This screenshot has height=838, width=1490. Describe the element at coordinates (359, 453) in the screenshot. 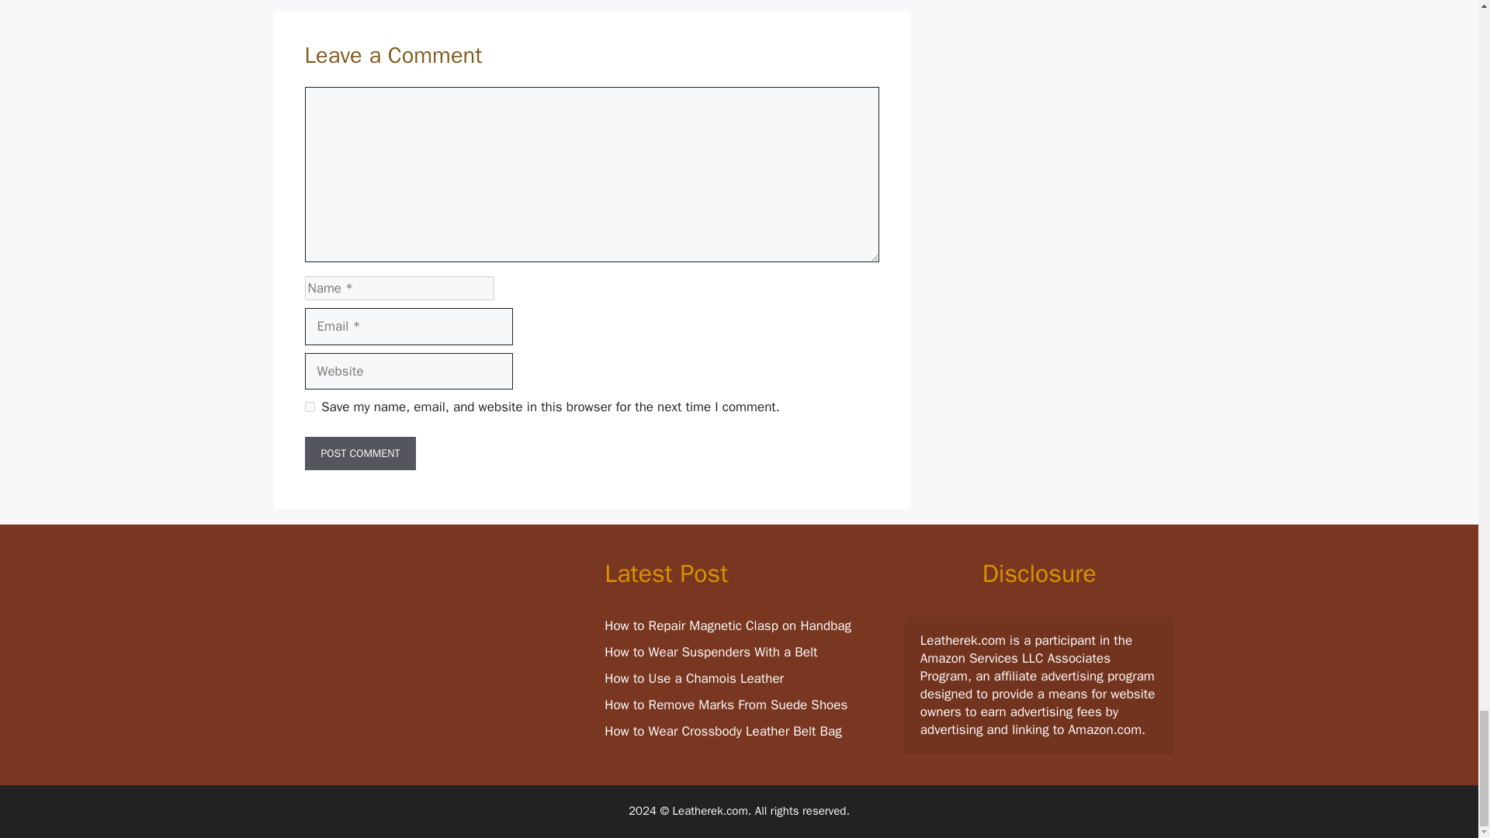

I see `Post Comment` at that location.